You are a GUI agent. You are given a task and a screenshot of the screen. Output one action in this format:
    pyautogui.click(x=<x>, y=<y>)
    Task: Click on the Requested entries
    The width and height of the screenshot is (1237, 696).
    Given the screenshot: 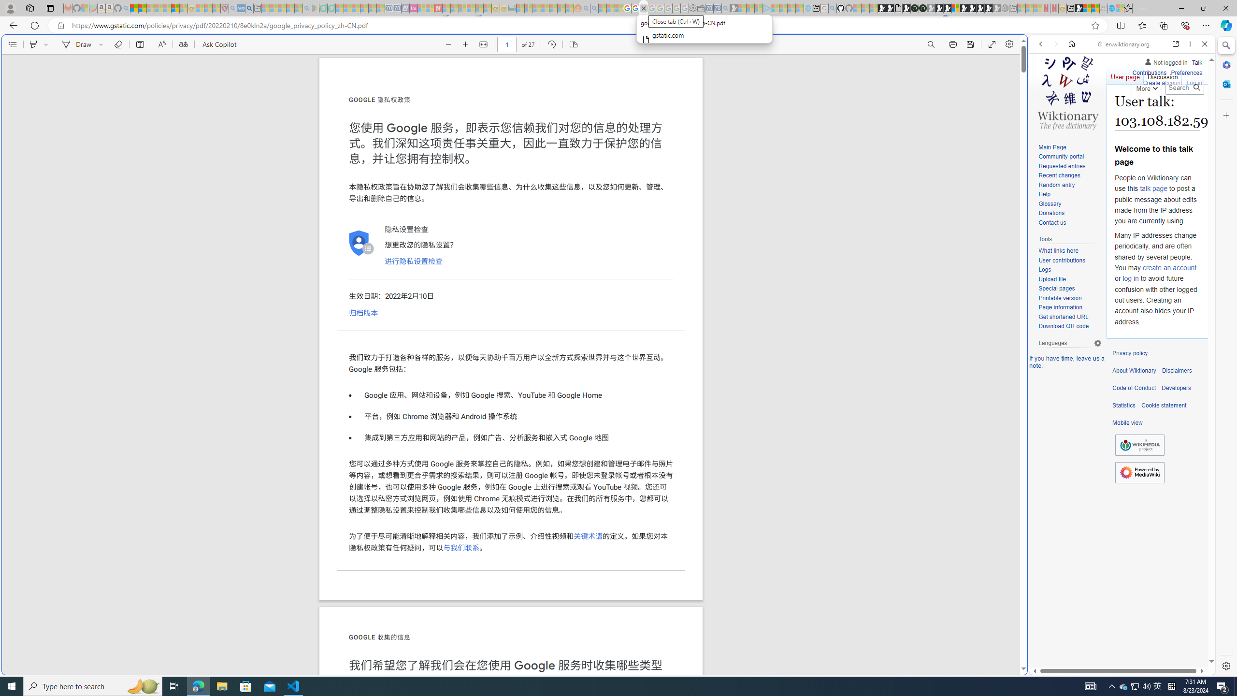 What is the action you would take?
    pyautogui.click(x=1062, y=166)
    